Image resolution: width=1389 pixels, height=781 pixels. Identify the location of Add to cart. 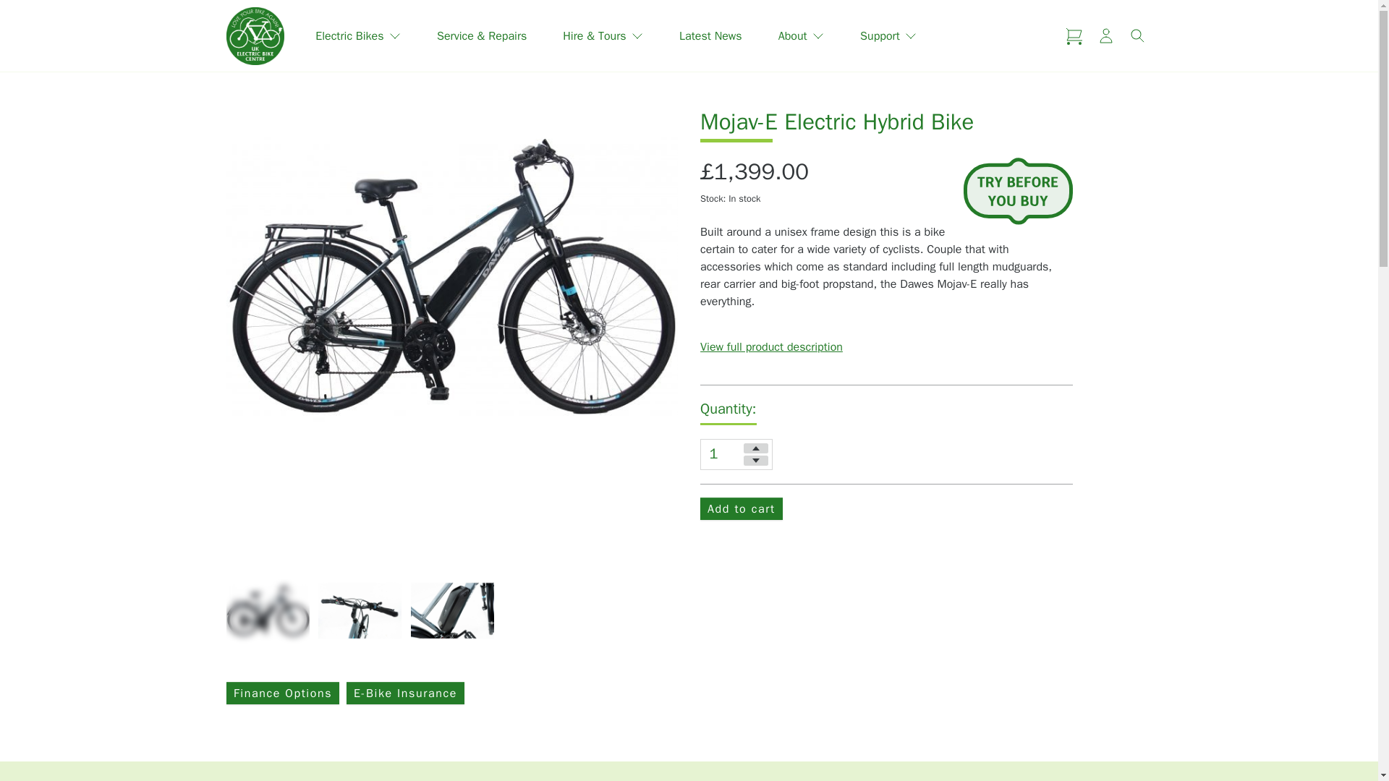
(741, 508).